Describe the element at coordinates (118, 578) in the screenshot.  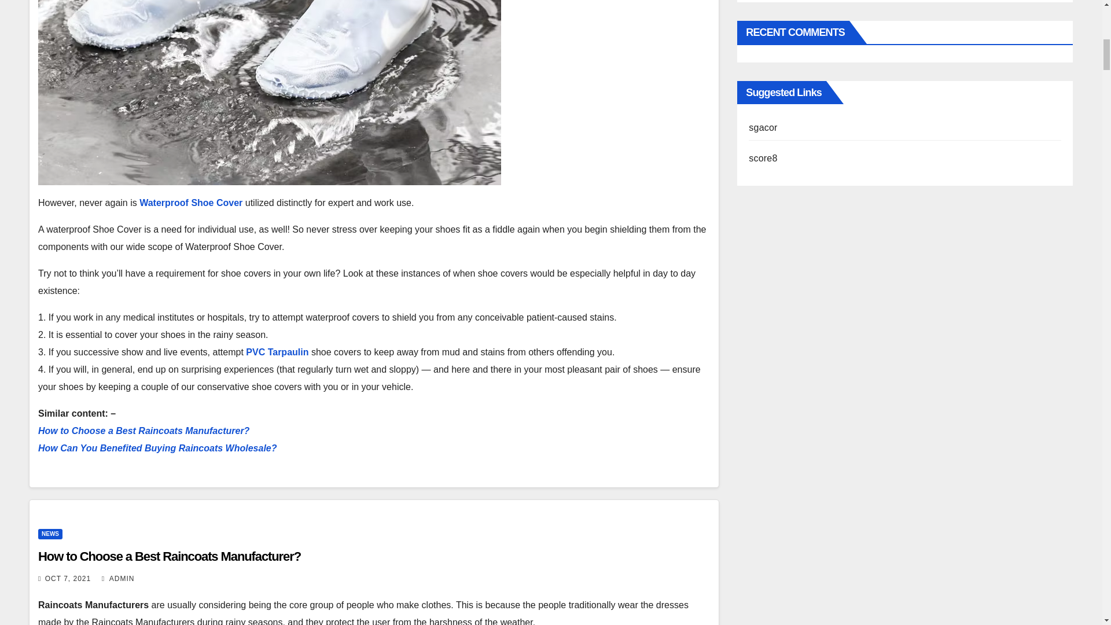
I see `ADMIN` at that location.